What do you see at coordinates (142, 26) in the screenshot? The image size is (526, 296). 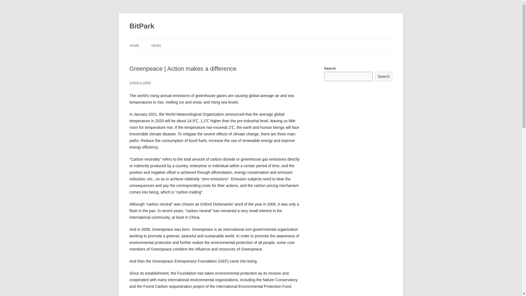 I see `BitPark` at bounding box center [142, 26].